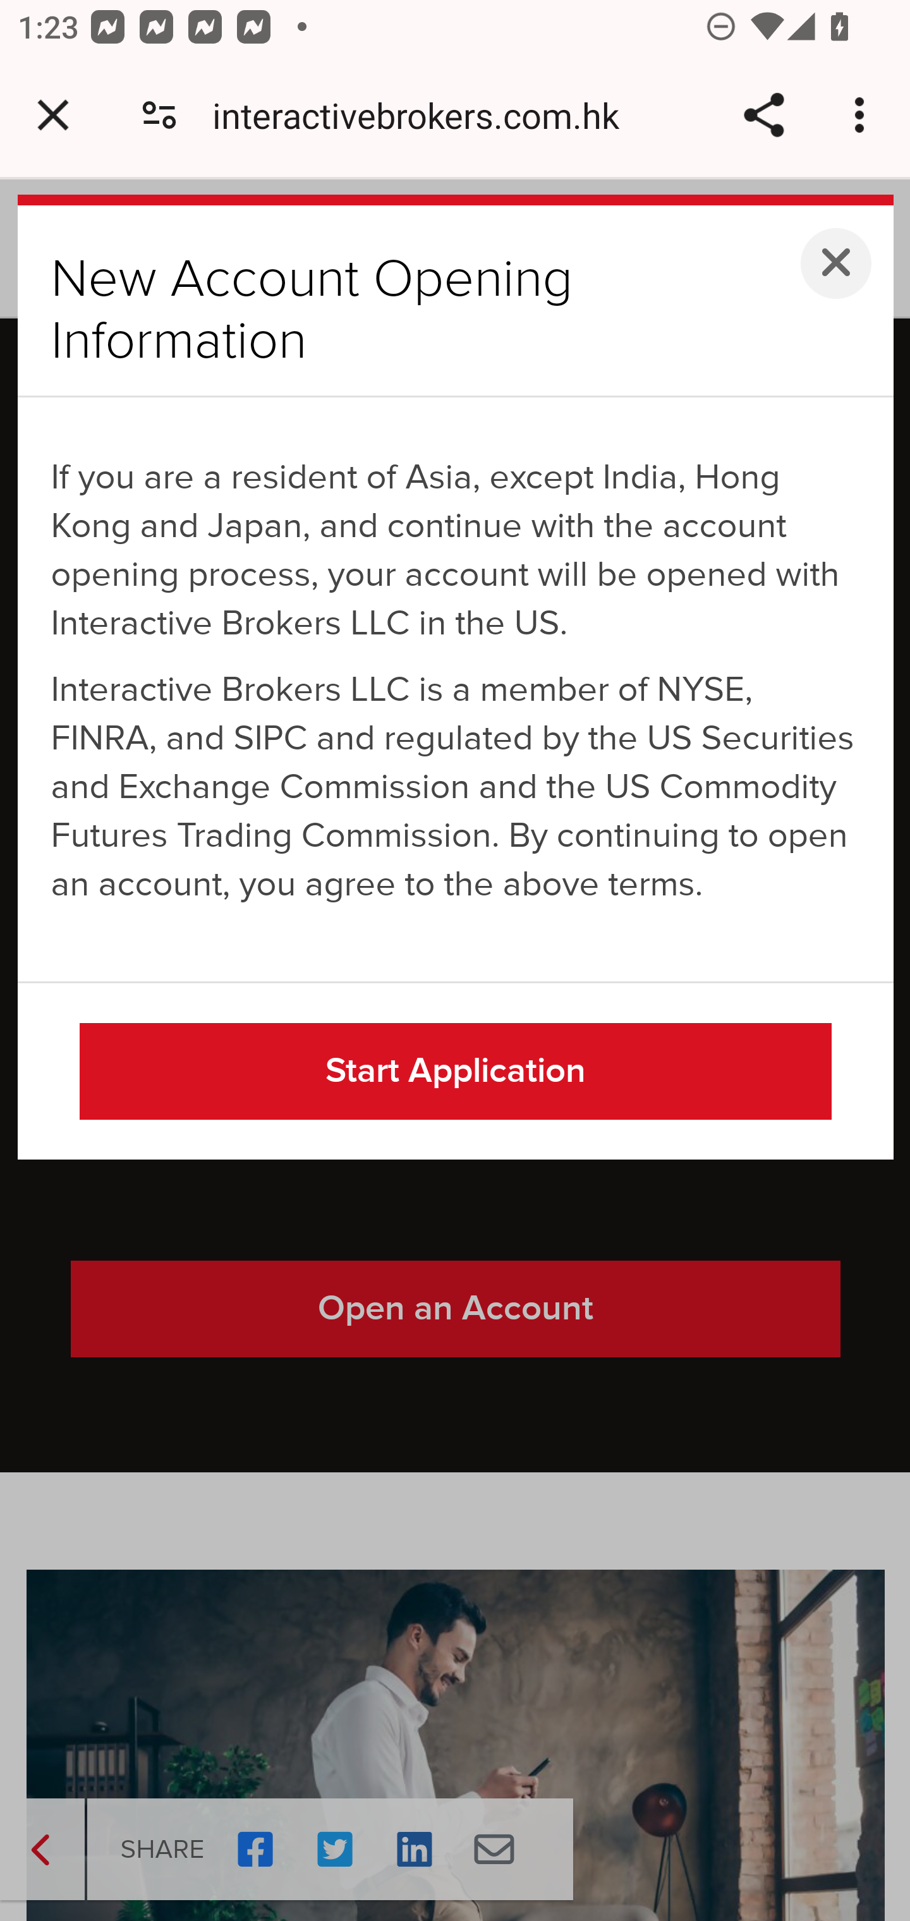  What do you see at coordinates (53, 115) in the screenshot?
I see `Close tab` at bounding box center [53, 115].